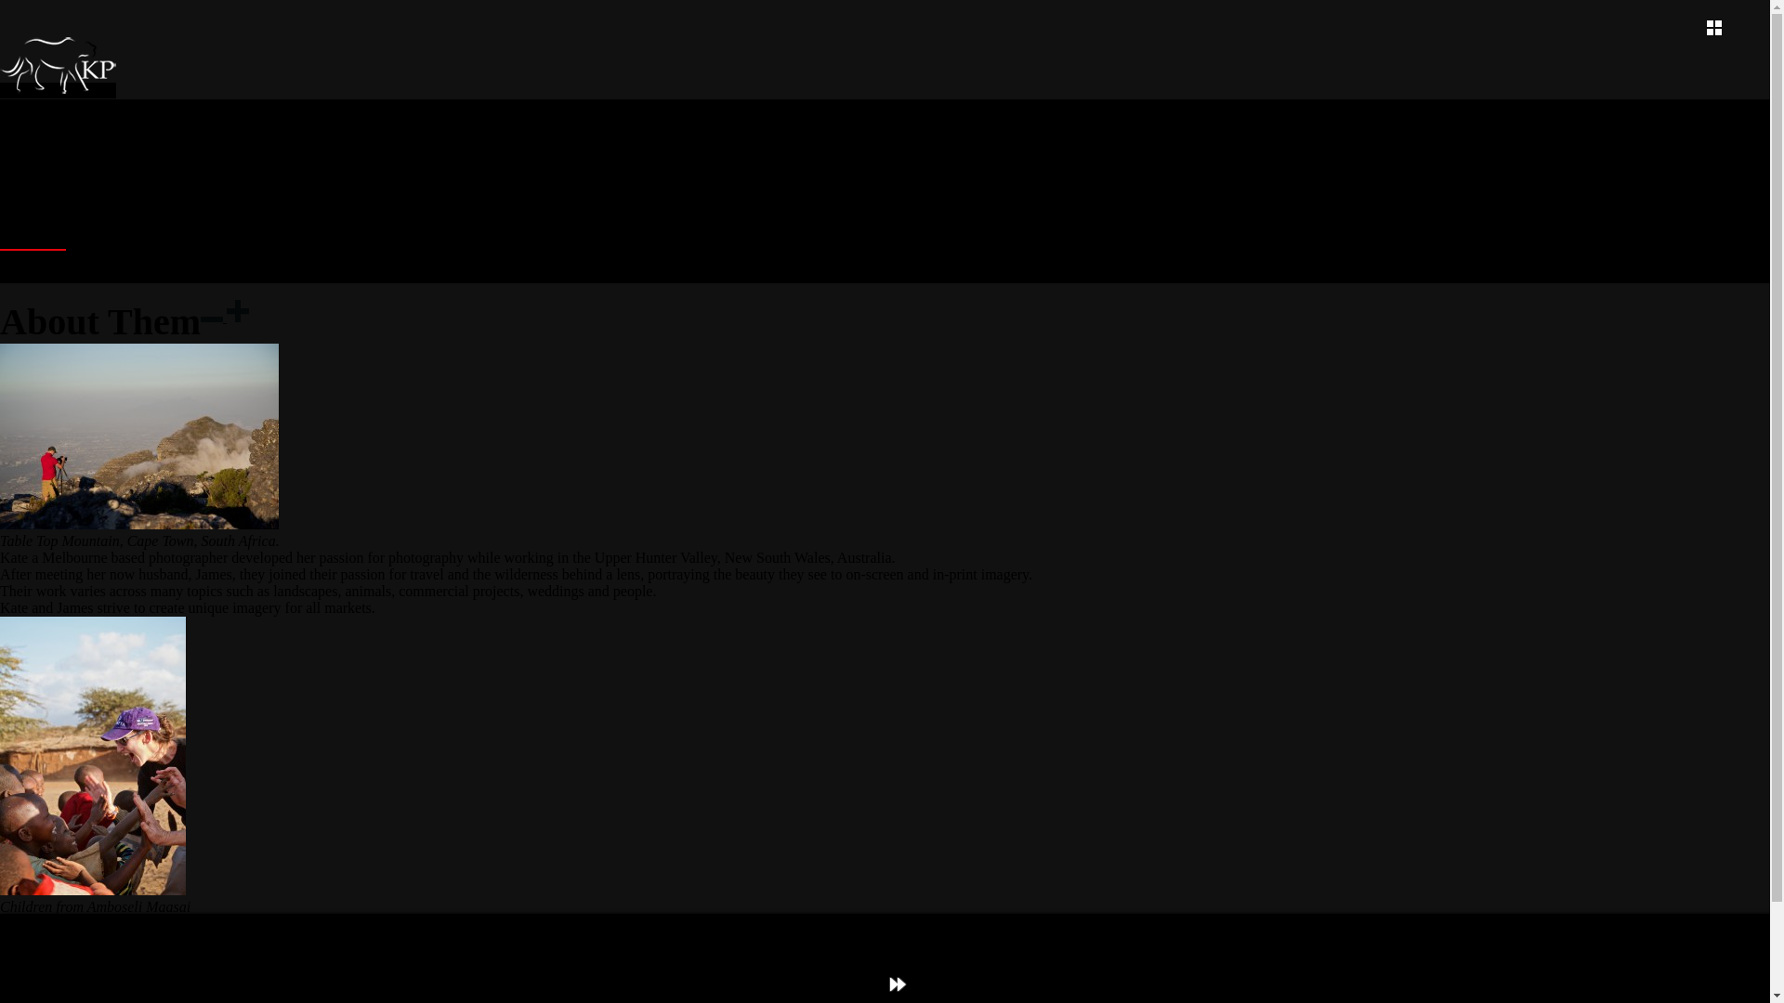 The width and height of the screenshot is (1784, 1003). I want to click on People & Culture, so click(46, 208).